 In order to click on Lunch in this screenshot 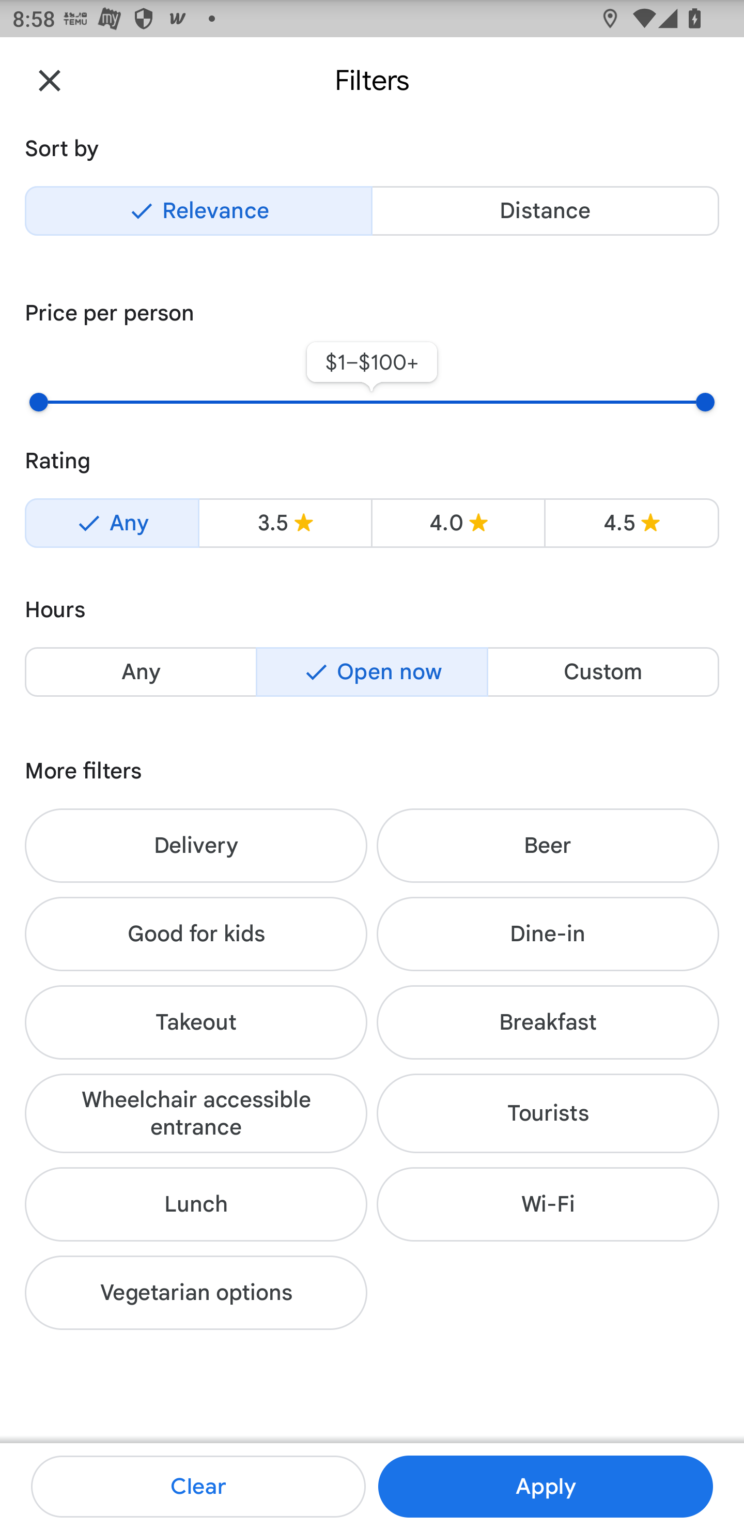, I will do `click(196, 1204)`.